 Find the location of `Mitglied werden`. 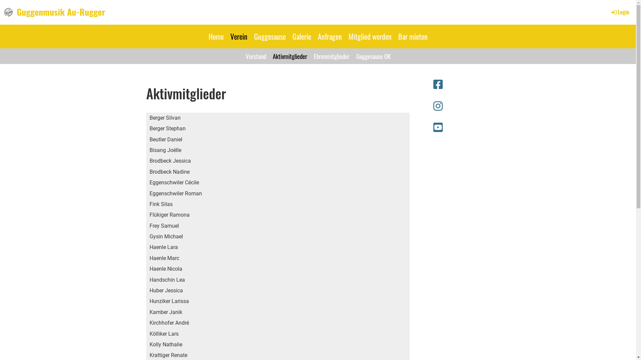

Mitglied werden is located at coordinates (370, 37).